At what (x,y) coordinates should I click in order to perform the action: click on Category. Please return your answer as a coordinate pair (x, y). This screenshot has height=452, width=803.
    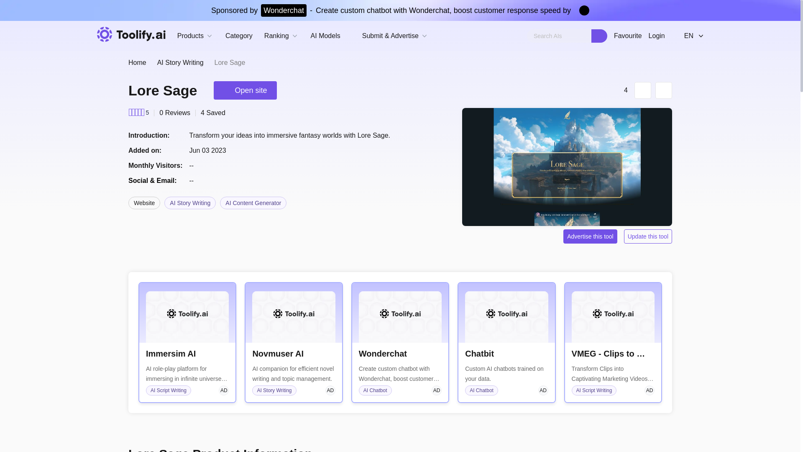
    Looking at the image, I should click on (239, 36).